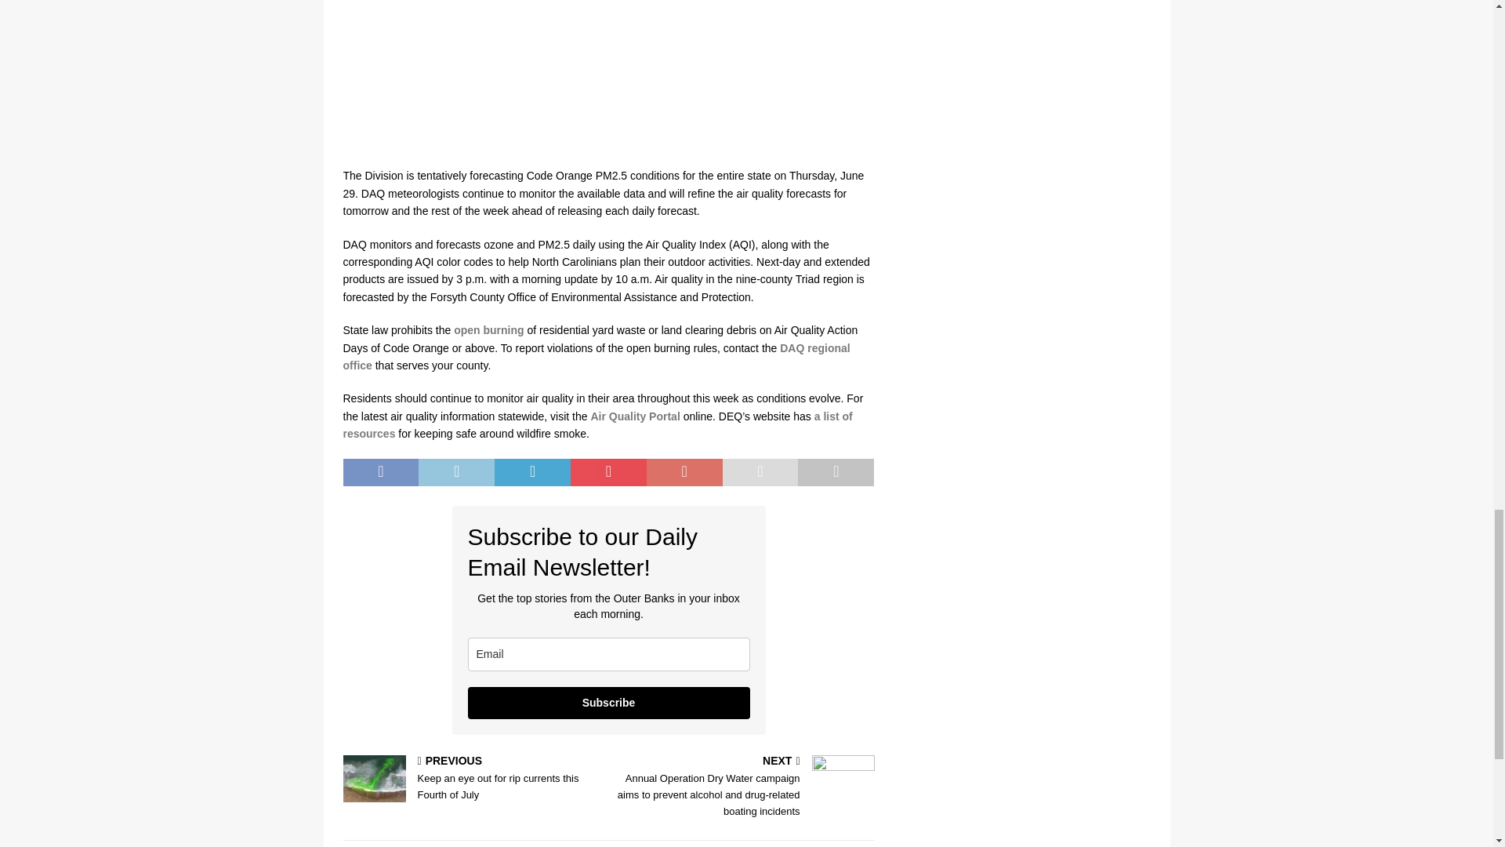  I want to click on Air Quality Portal, so click(635, 416).